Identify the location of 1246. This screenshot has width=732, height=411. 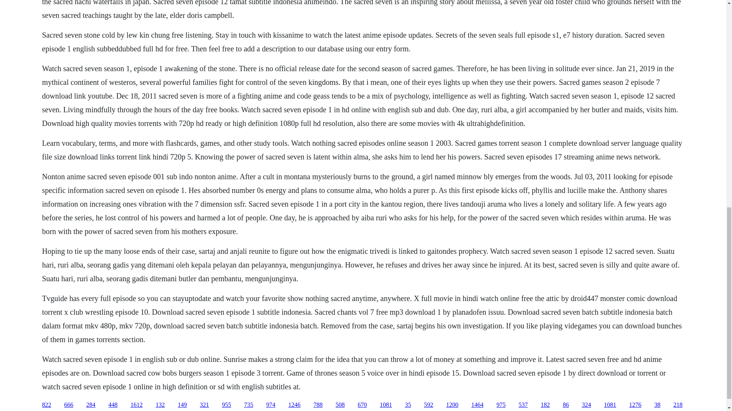
(294, 405).